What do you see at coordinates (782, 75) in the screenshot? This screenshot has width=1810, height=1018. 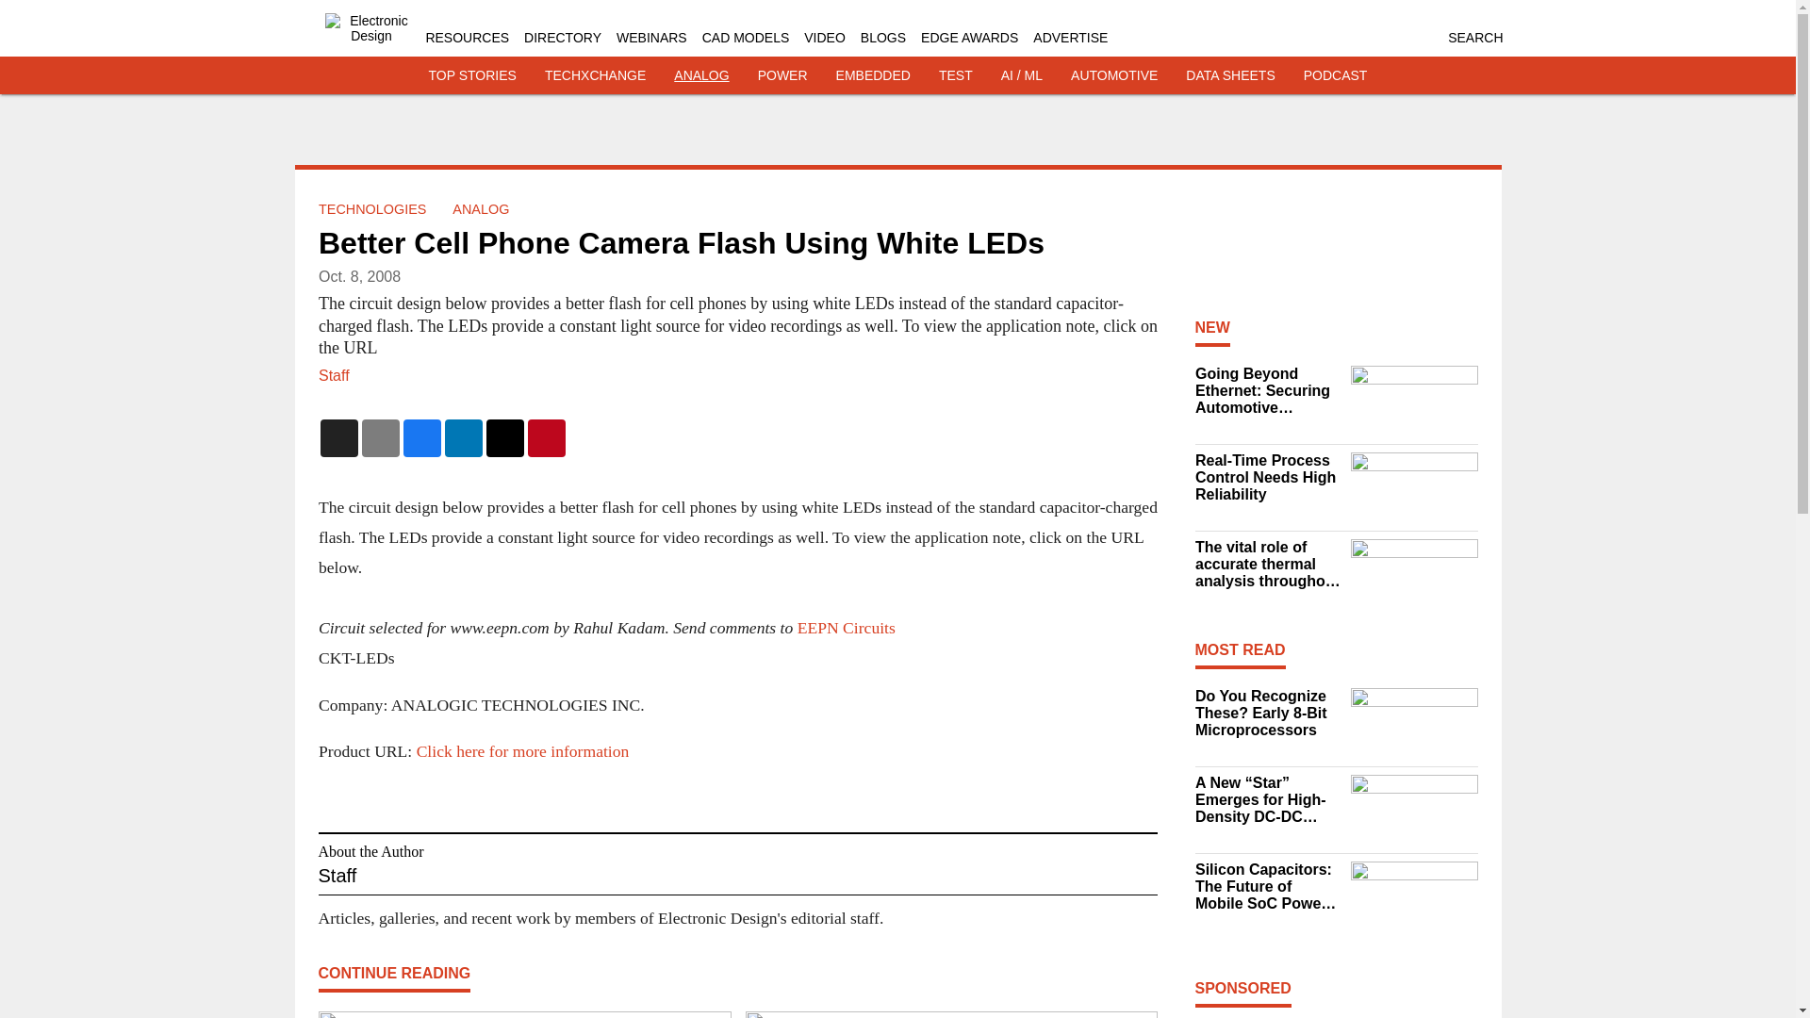 I see `POWER` at bounding box center [782, 75].